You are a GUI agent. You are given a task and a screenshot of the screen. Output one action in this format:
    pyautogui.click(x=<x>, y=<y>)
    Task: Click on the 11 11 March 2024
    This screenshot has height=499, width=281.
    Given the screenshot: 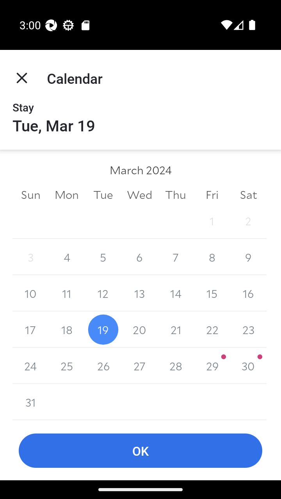 What is the action you would take?
    pyautogui.click(x=67, y=293)
    